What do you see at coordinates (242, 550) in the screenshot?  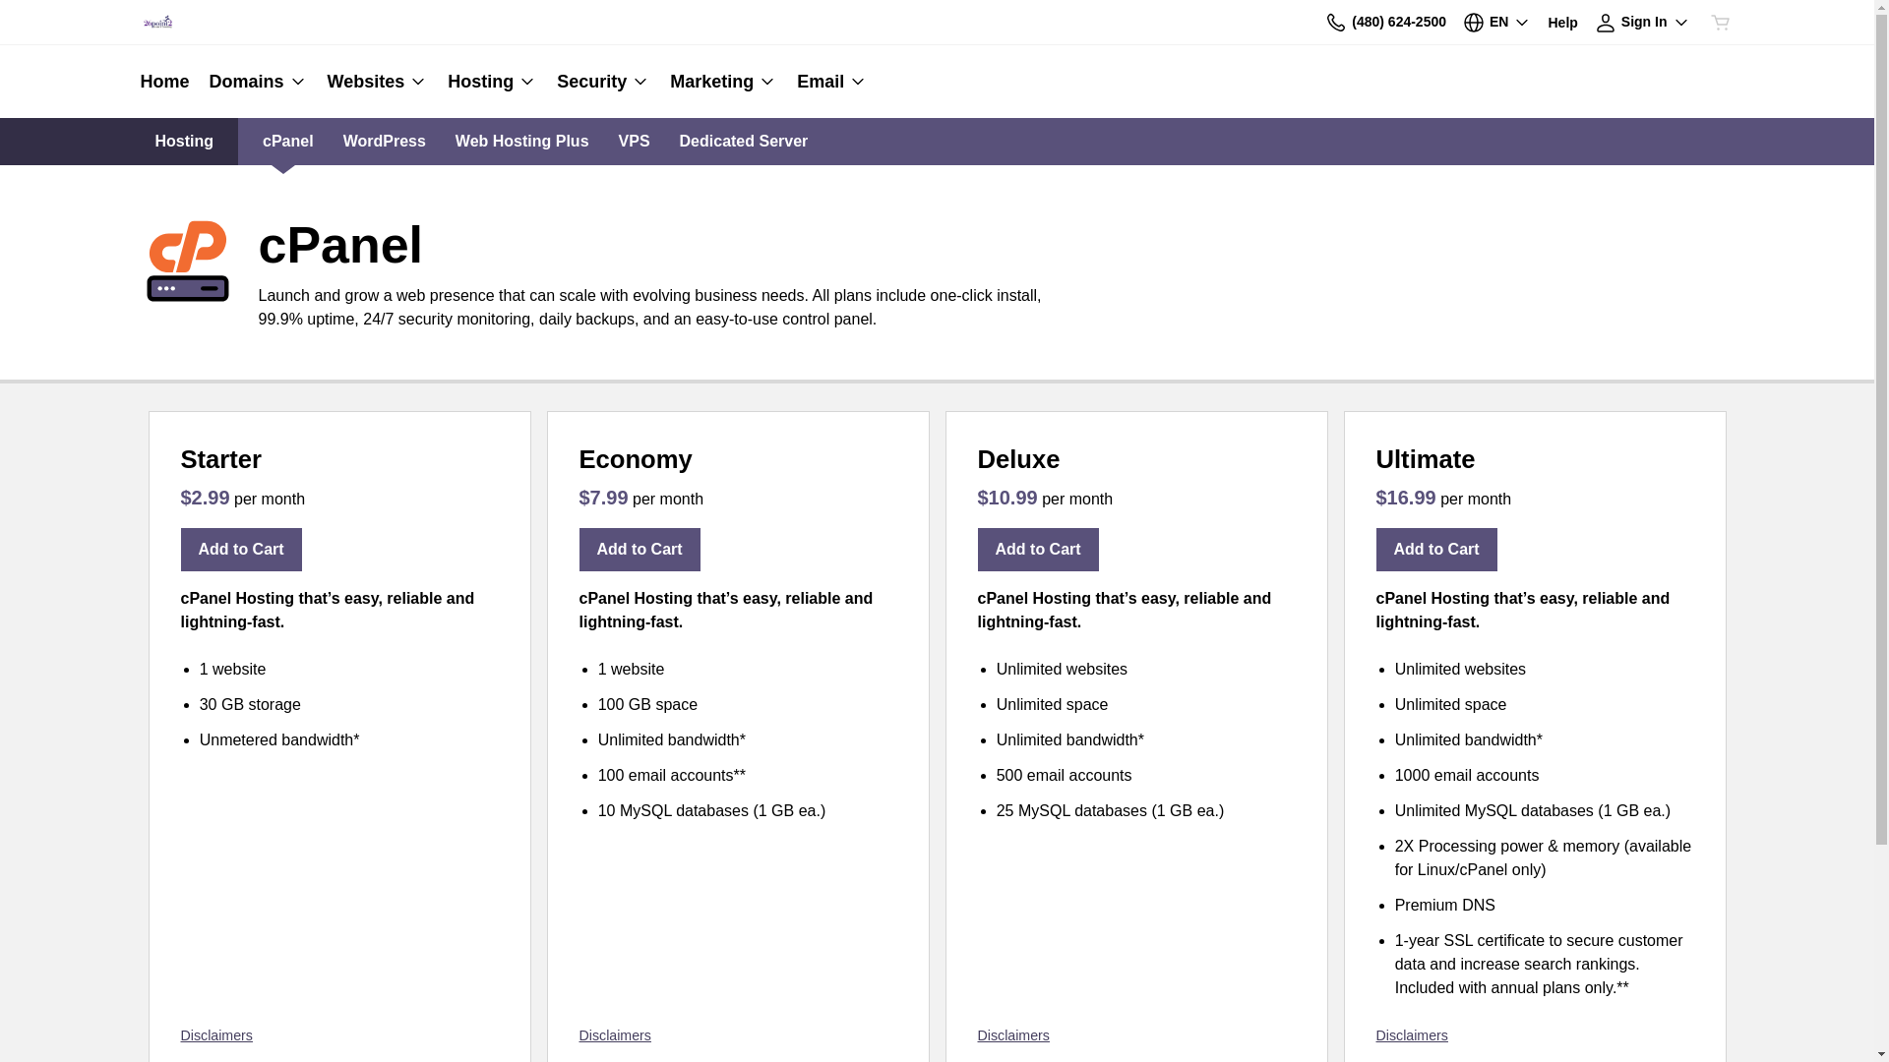 I see `Add to Cart` at bounding box center [242, 550].